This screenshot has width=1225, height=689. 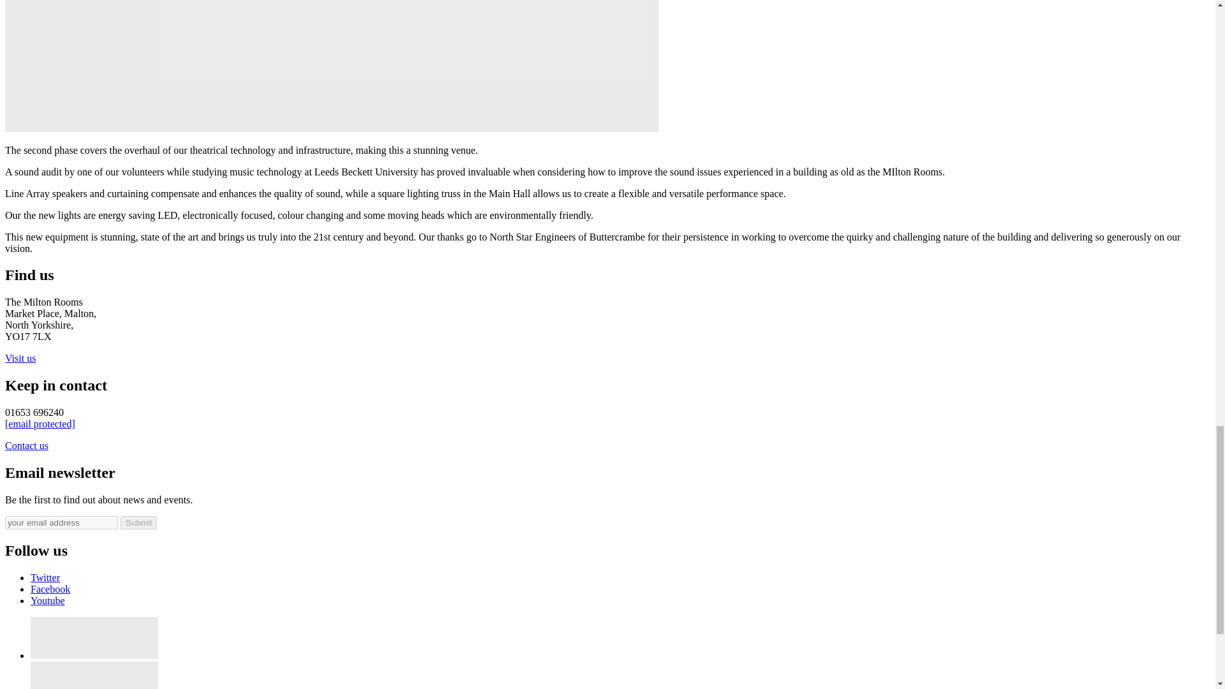 I want to click on Contact us, so click(x=27, y=445).